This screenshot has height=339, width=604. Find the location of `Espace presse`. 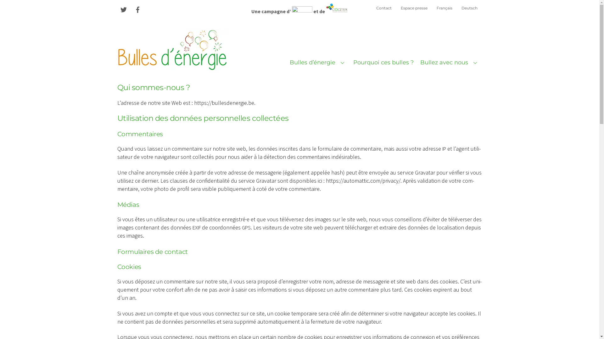

Espace presse is located at coordinates (414, 8).